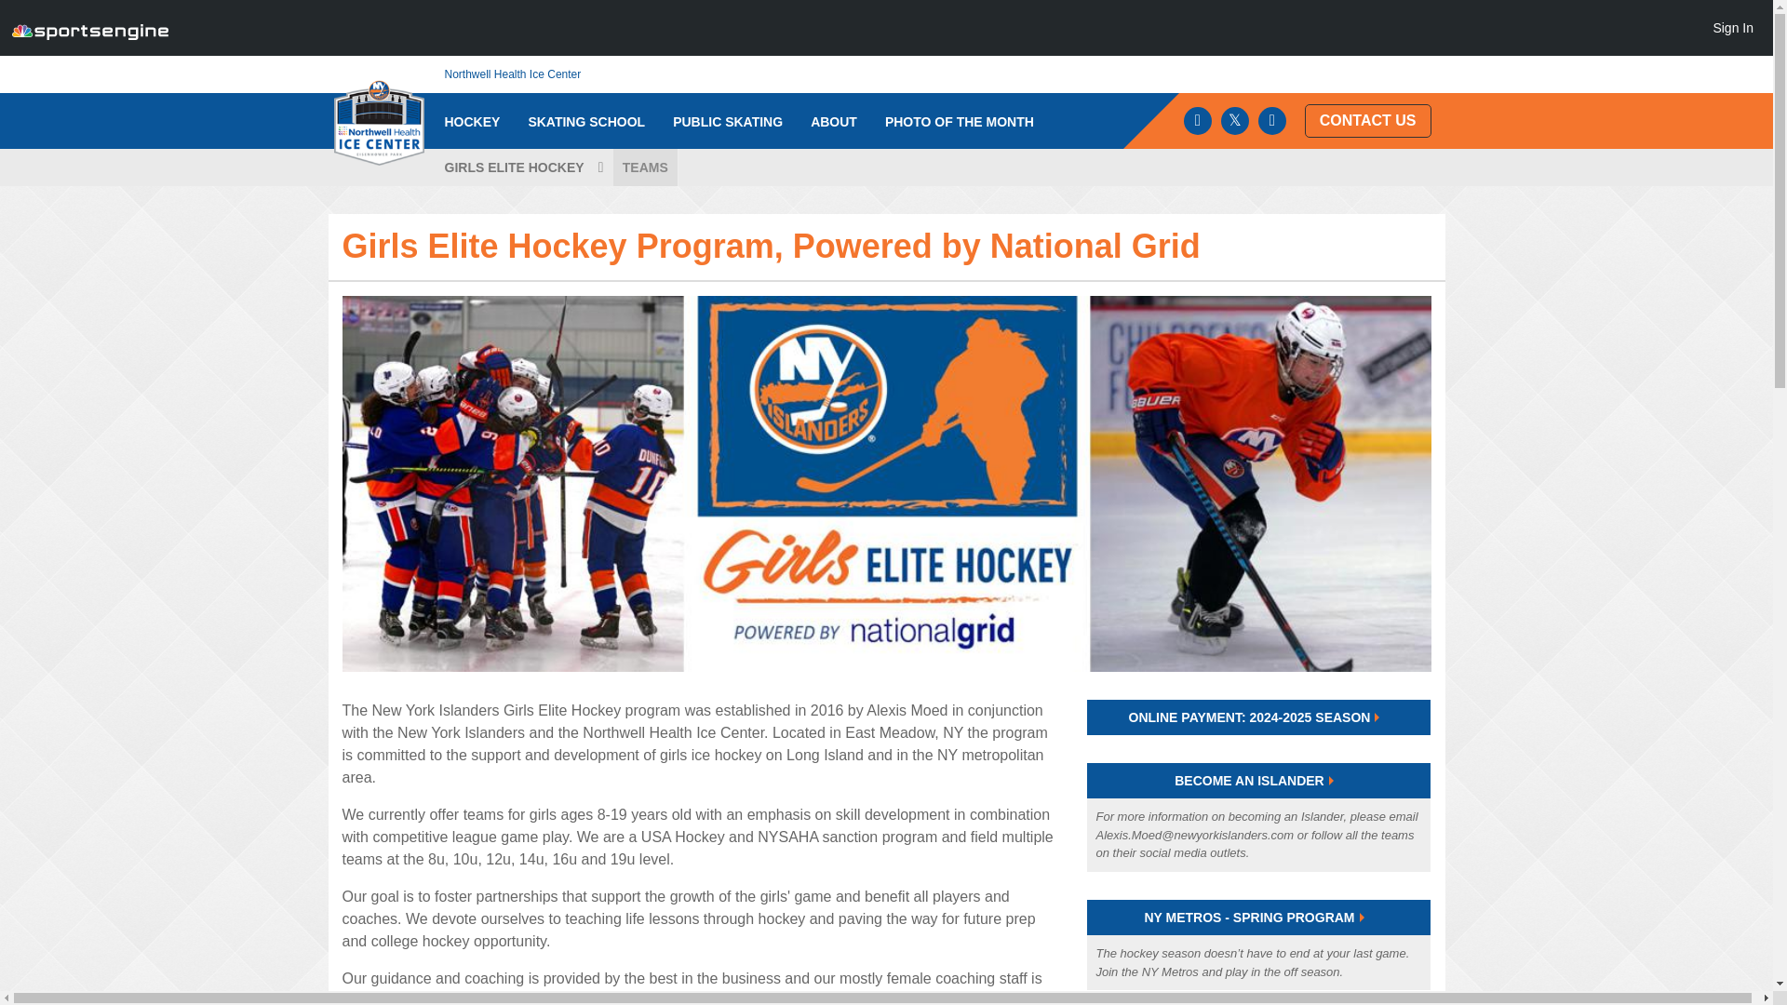 The height and width of the screenshot is (1005, 1787). Describe the element at coordinates (1234, 120) in the screenshot. I see `X App` at that location.